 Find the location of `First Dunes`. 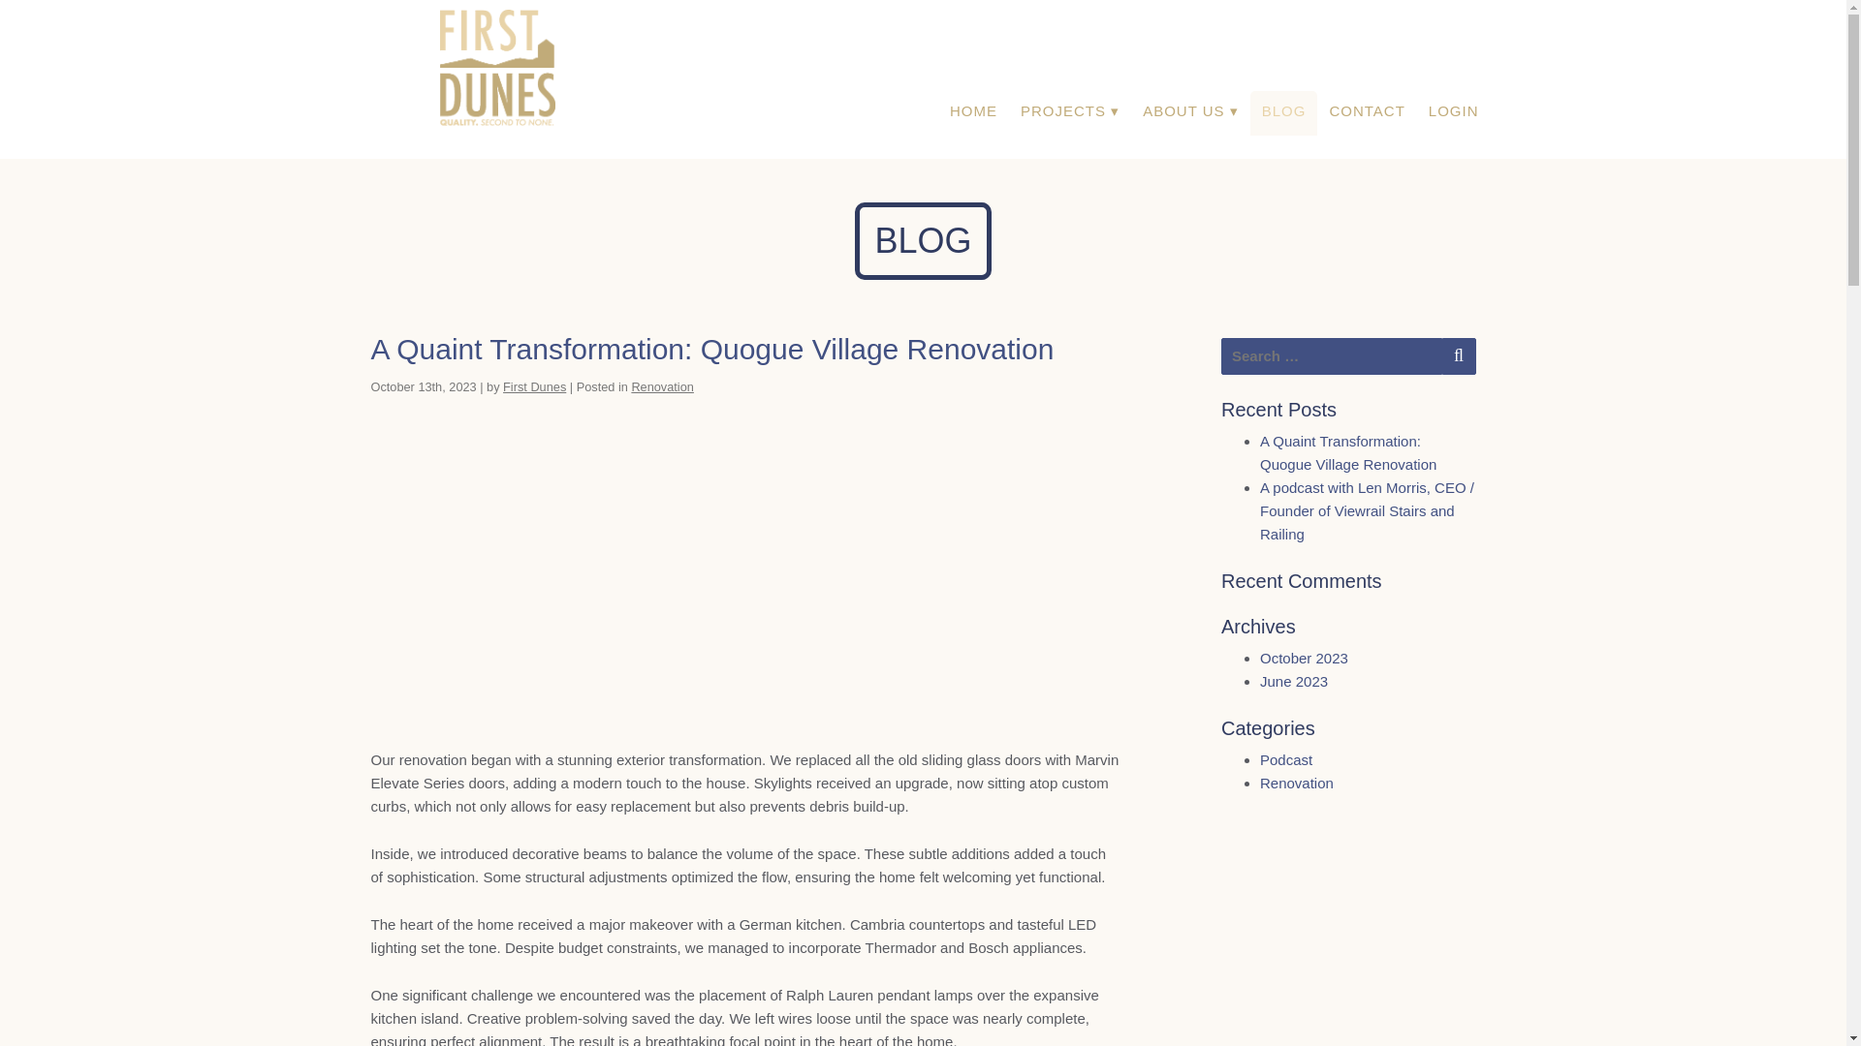

First Dunes is located at coordinates (533, 387).